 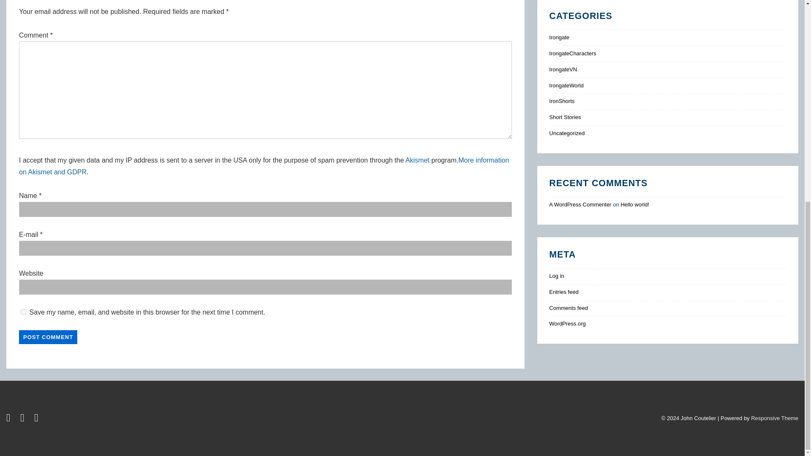 What do you see at coordinates (561, 101) in the screenshot?
I see `IronShorts` at bounding box center [561, 101].